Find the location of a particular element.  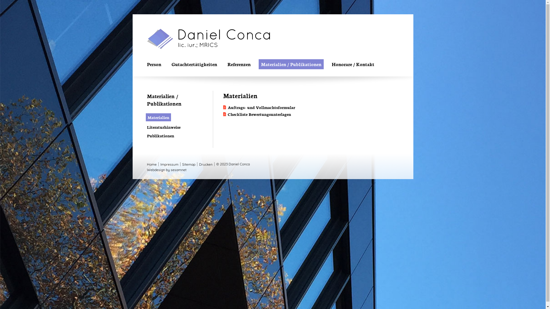

Checkliste Bewertungsunterlagen is located at coordinates (257, 114).